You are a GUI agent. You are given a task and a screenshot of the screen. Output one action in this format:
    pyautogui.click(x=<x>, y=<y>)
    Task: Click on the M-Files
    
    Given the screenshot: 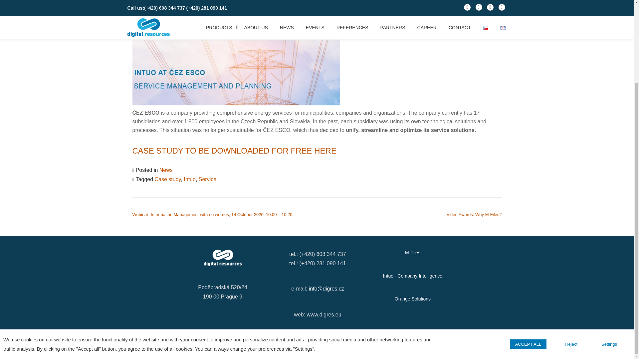 What is the action you would take?
    pyautogui.click(x=413, y=252)
    